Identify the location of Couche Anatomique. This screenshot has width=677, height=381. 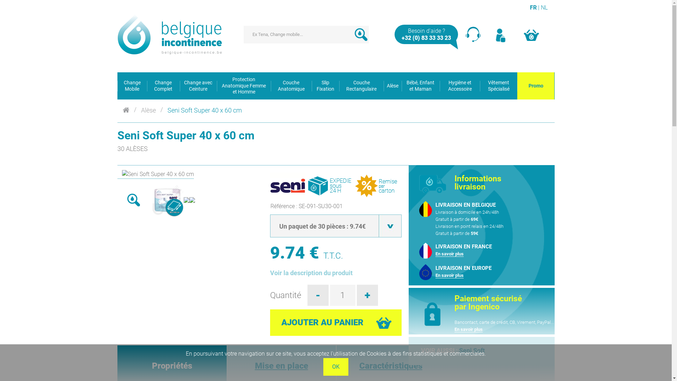
(291, 86).